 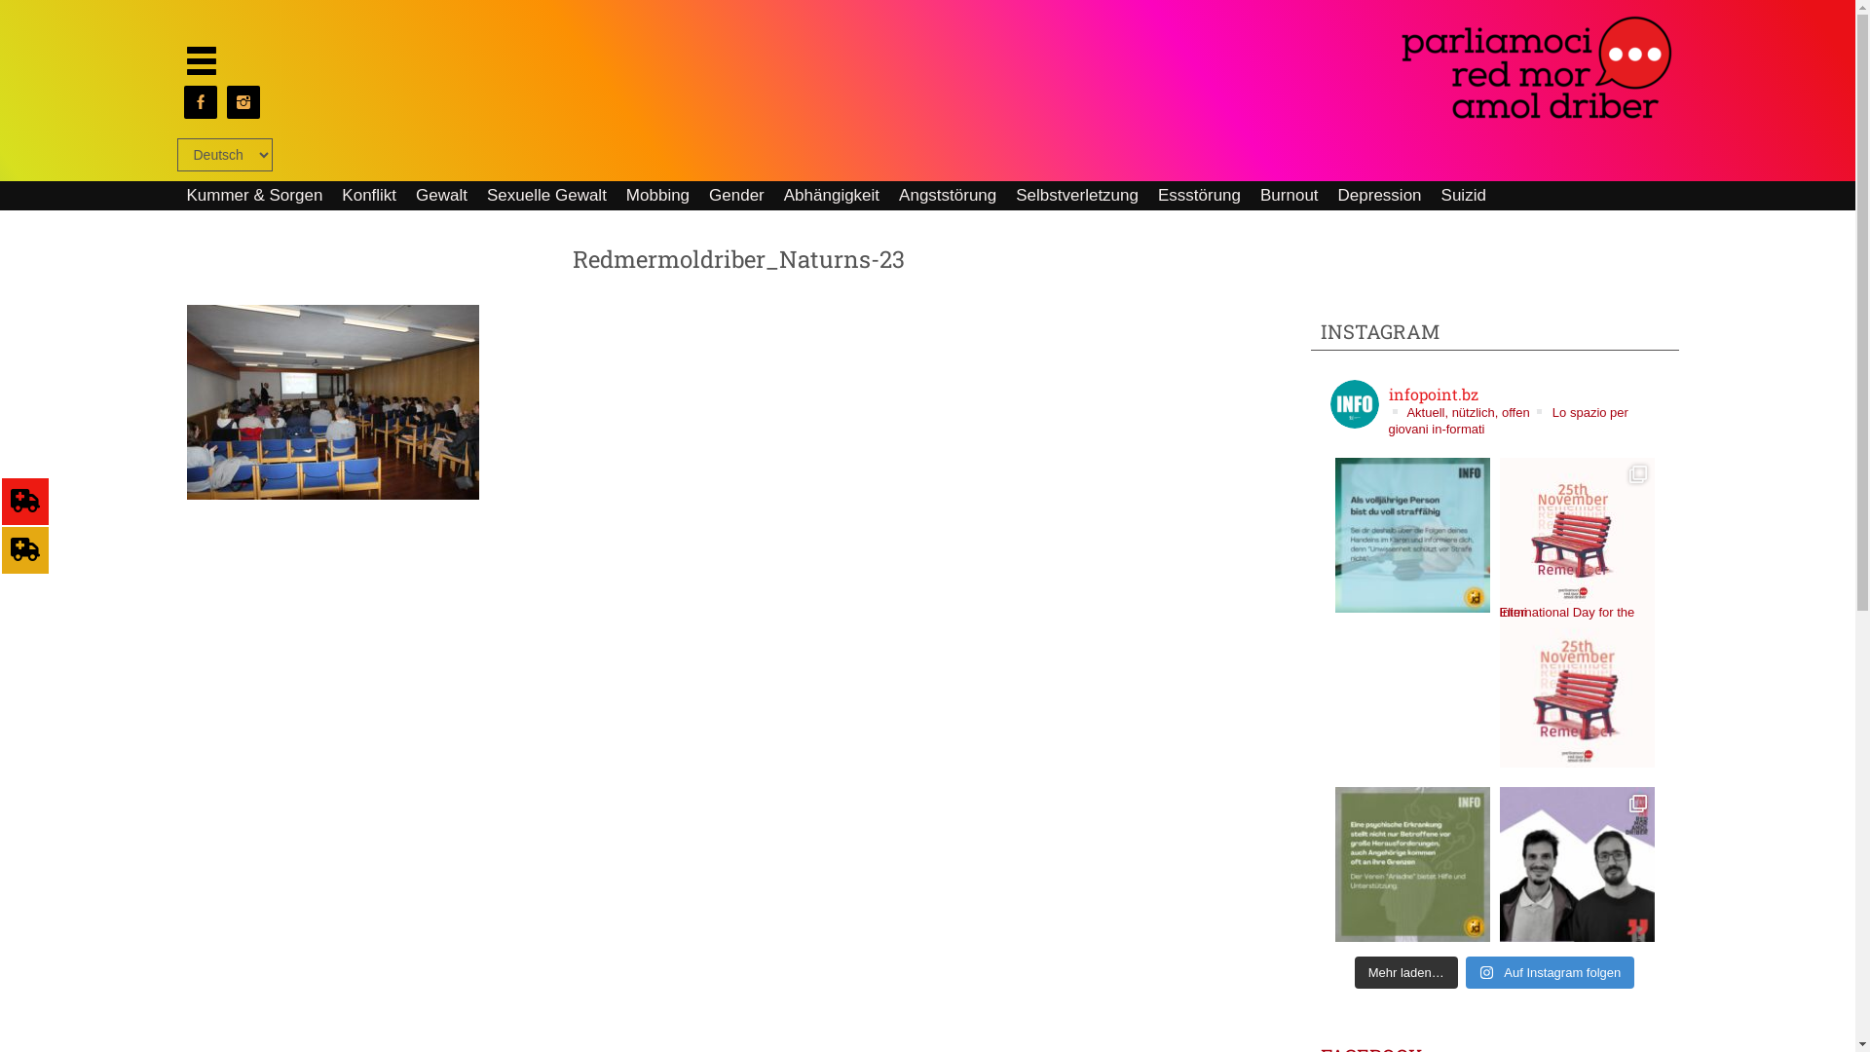 I want to click on facebook, so click(x=200, y=102).